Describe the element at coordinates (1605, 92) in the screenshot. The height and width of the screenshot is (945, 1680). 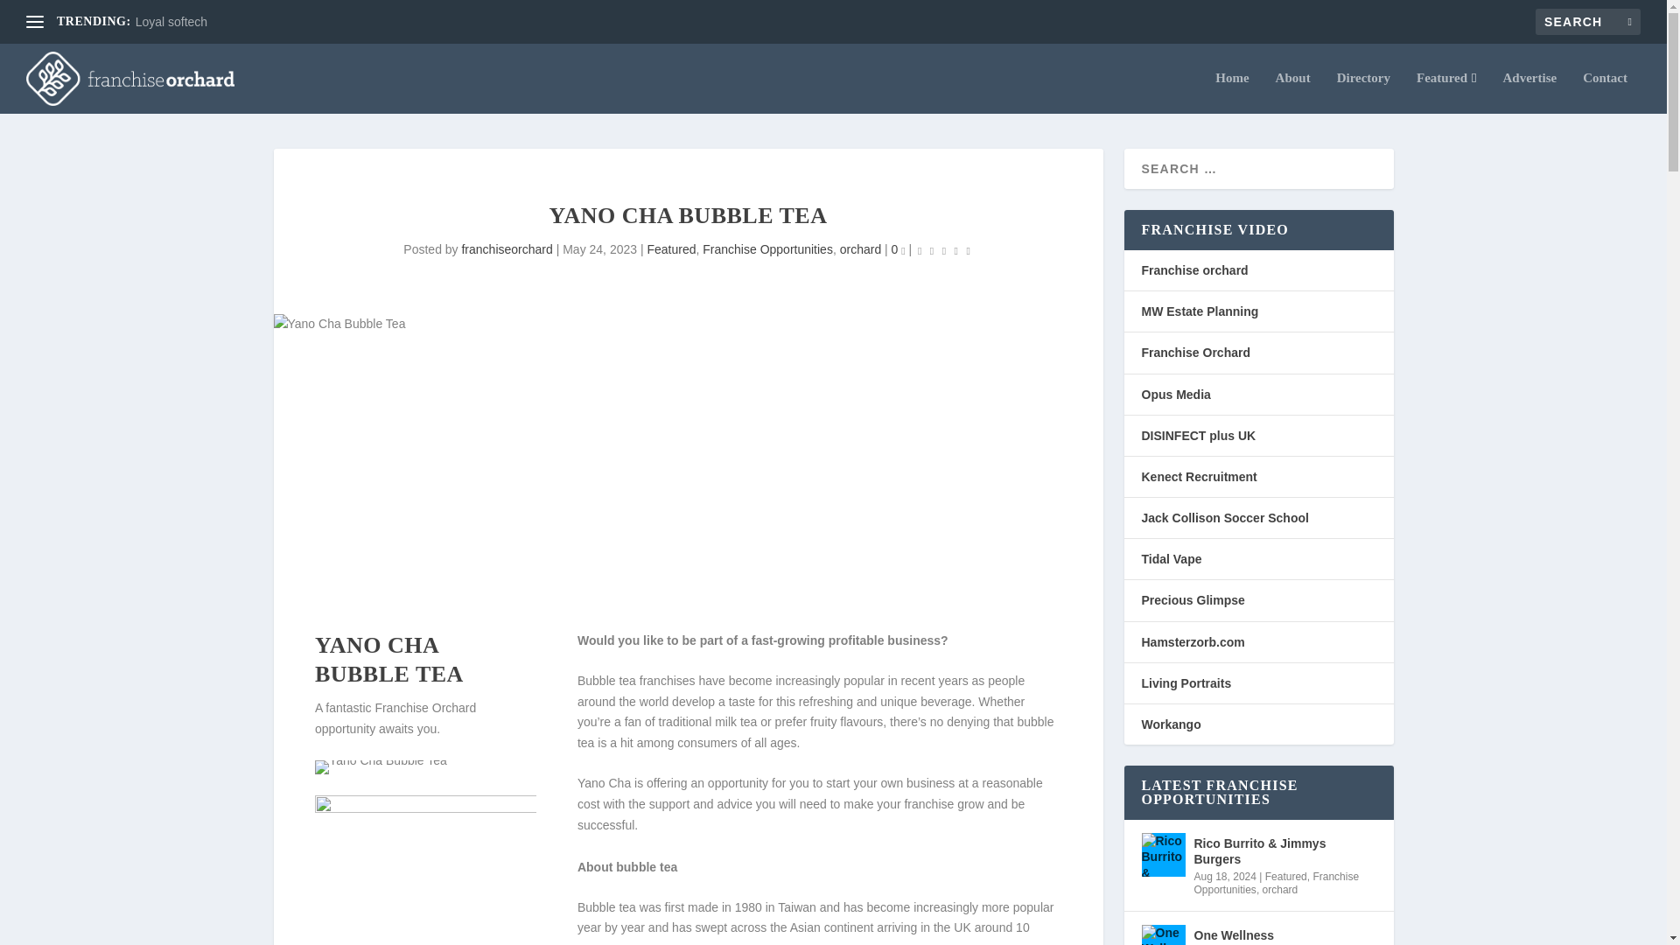
I see `Contact` at that location.